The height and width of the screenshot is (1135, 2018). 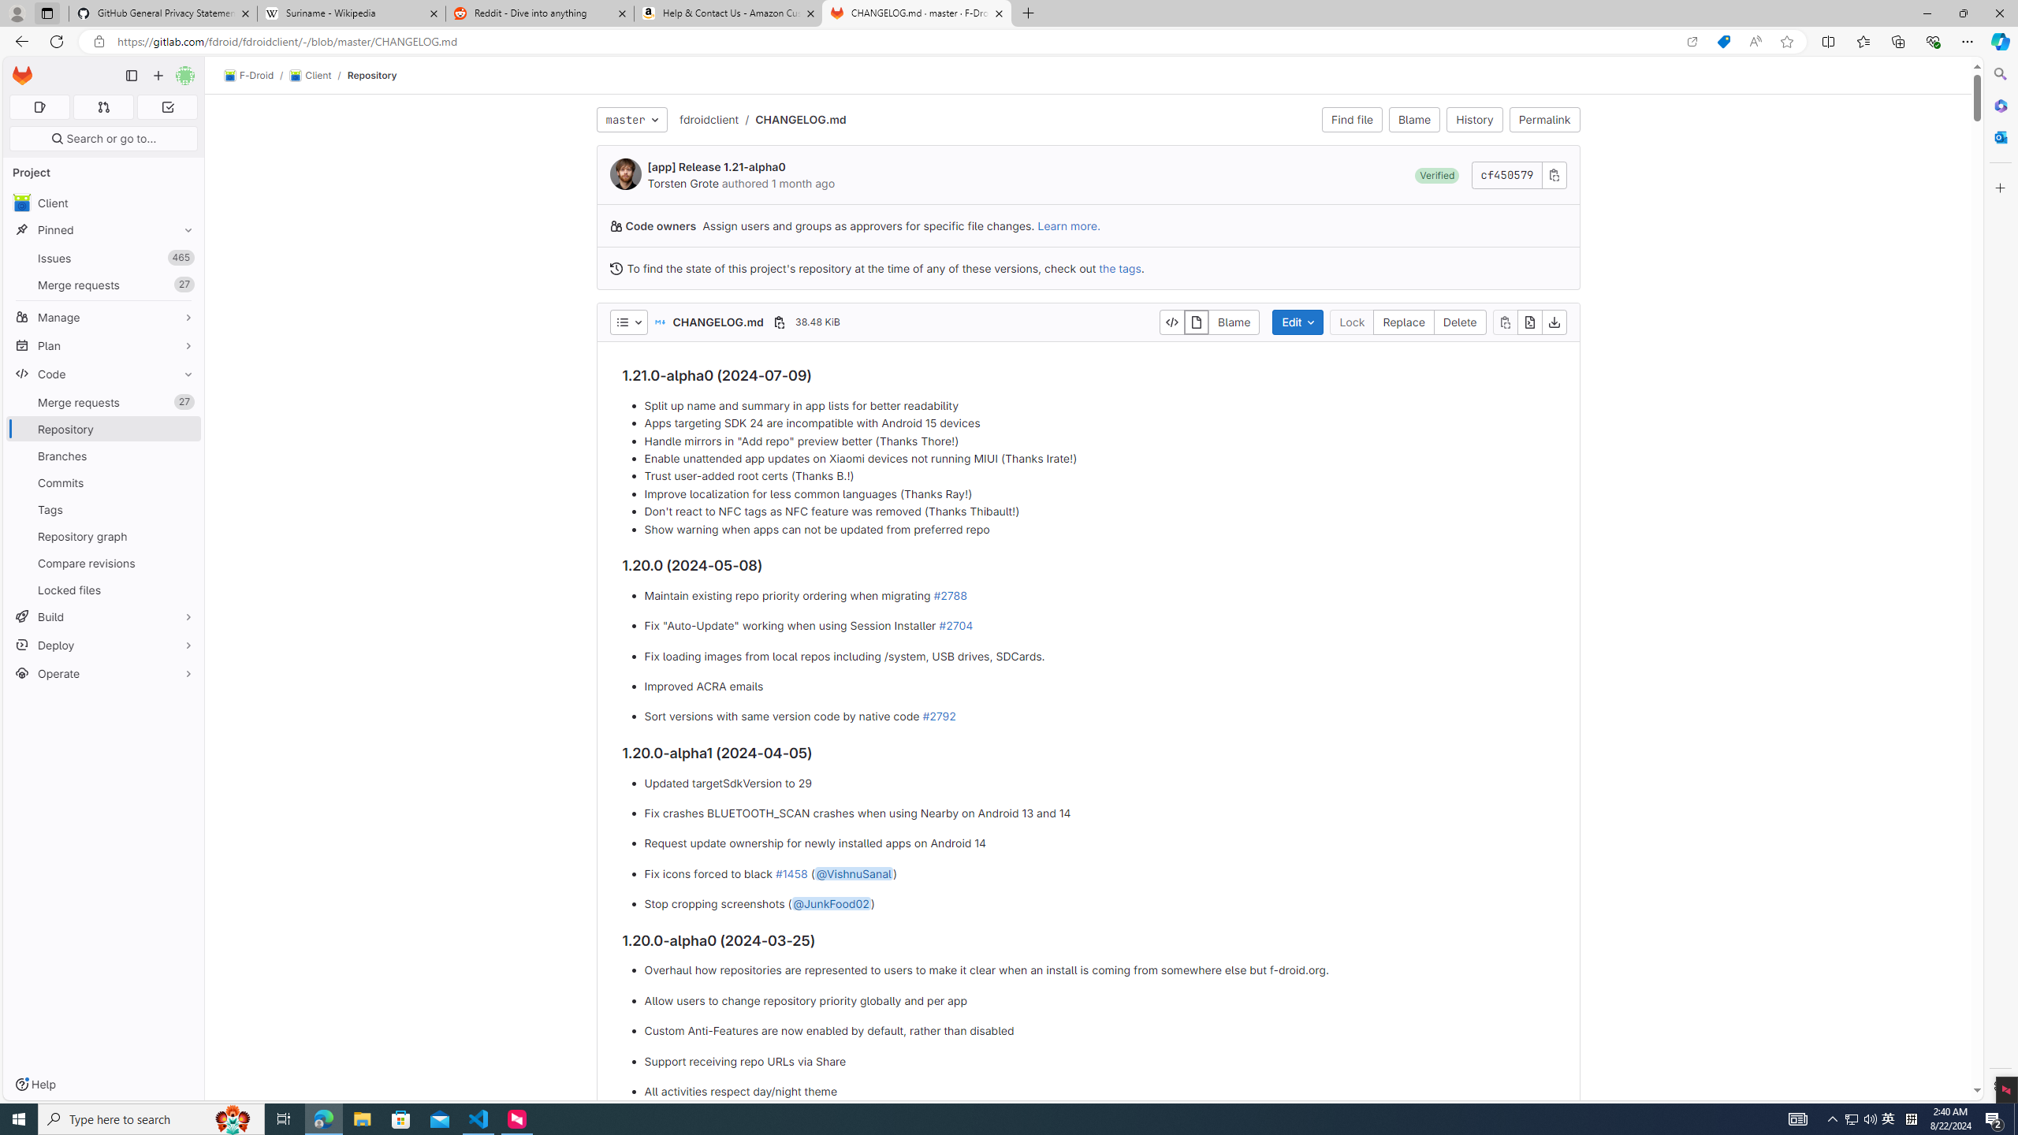 What do you see at coordinates (104, 482) in the screenshot?
I see `Commits` at bounding box center [104, 482].